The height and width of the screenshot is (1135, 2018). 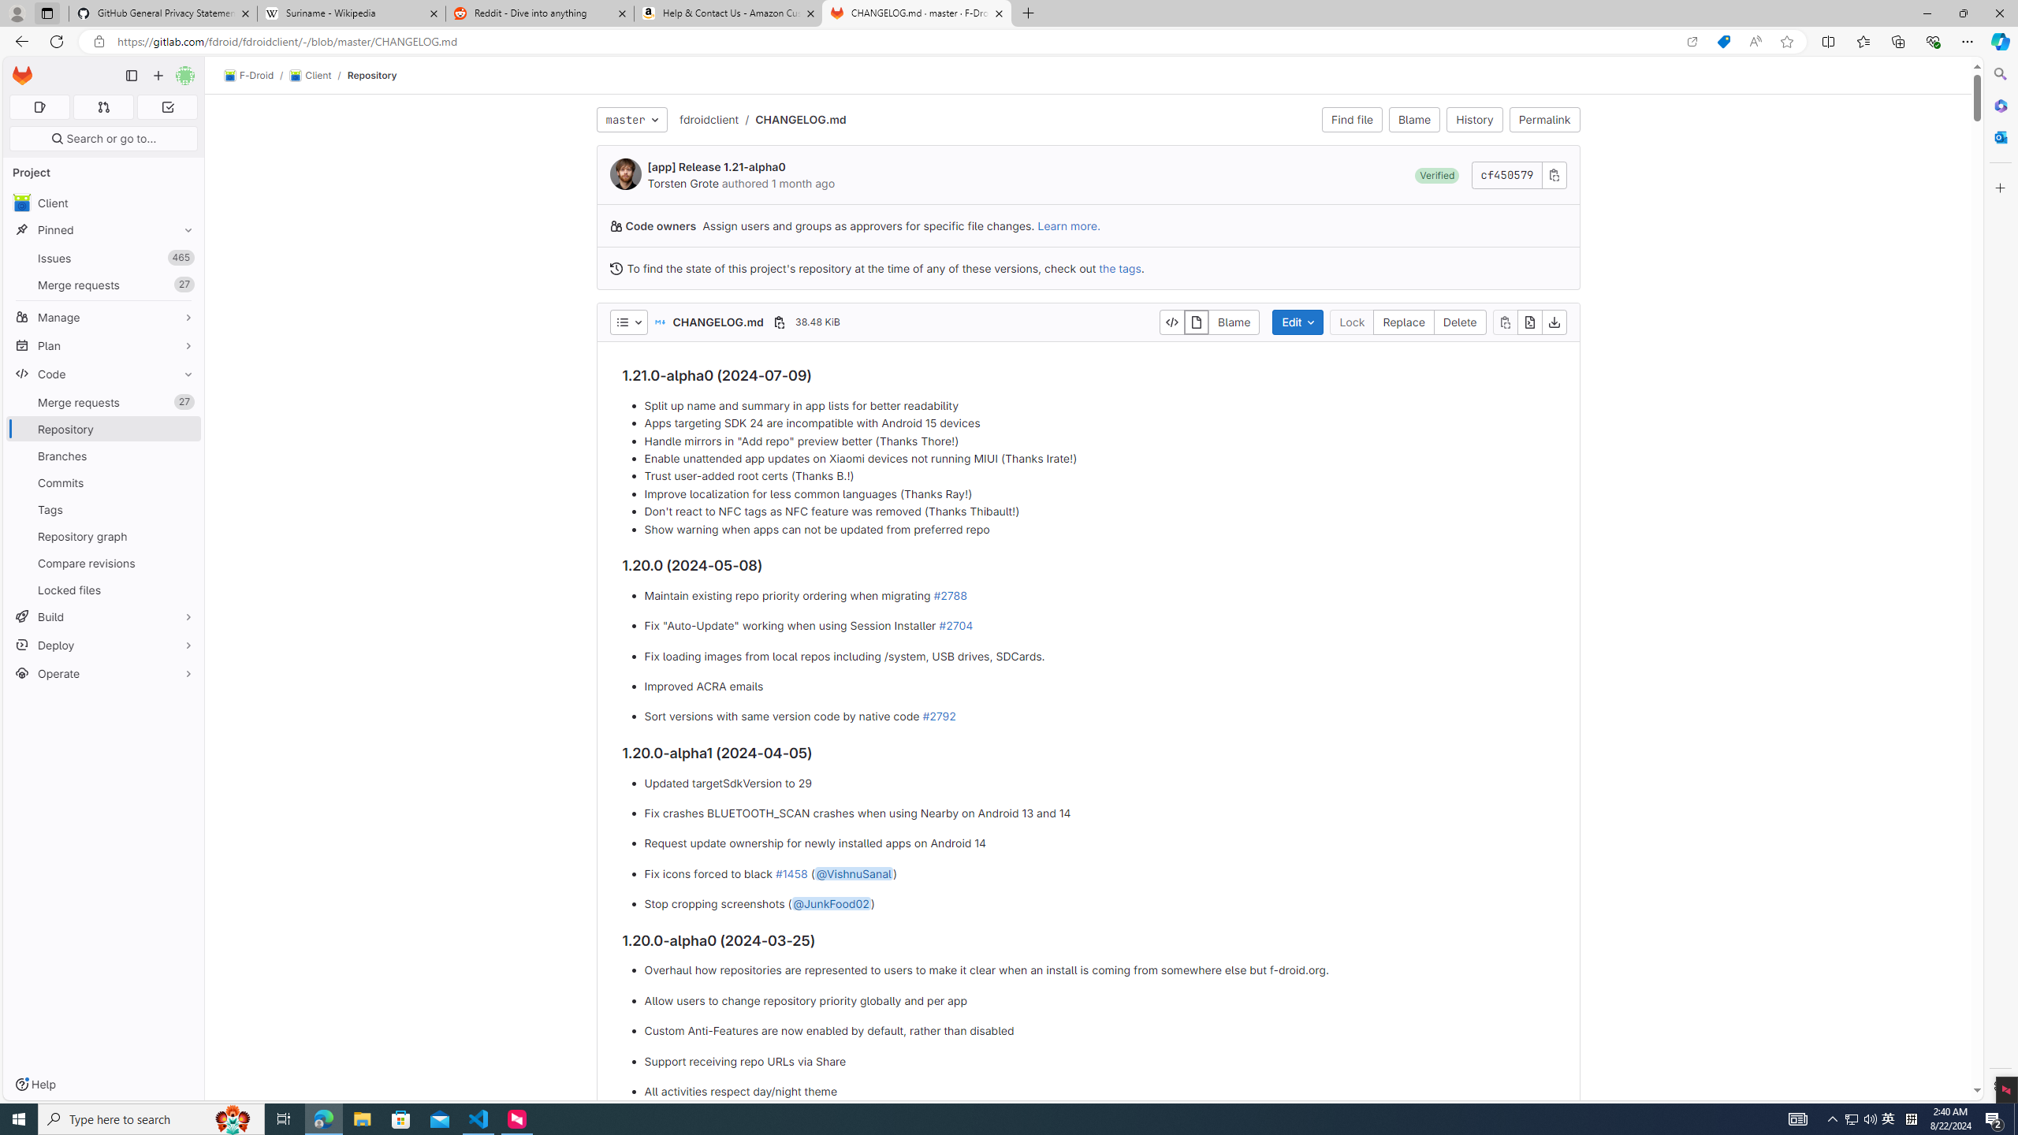 What do you see at coordinates (104, 482) in the screenshot?
I see `Commits` at bounding box center [104, 482].